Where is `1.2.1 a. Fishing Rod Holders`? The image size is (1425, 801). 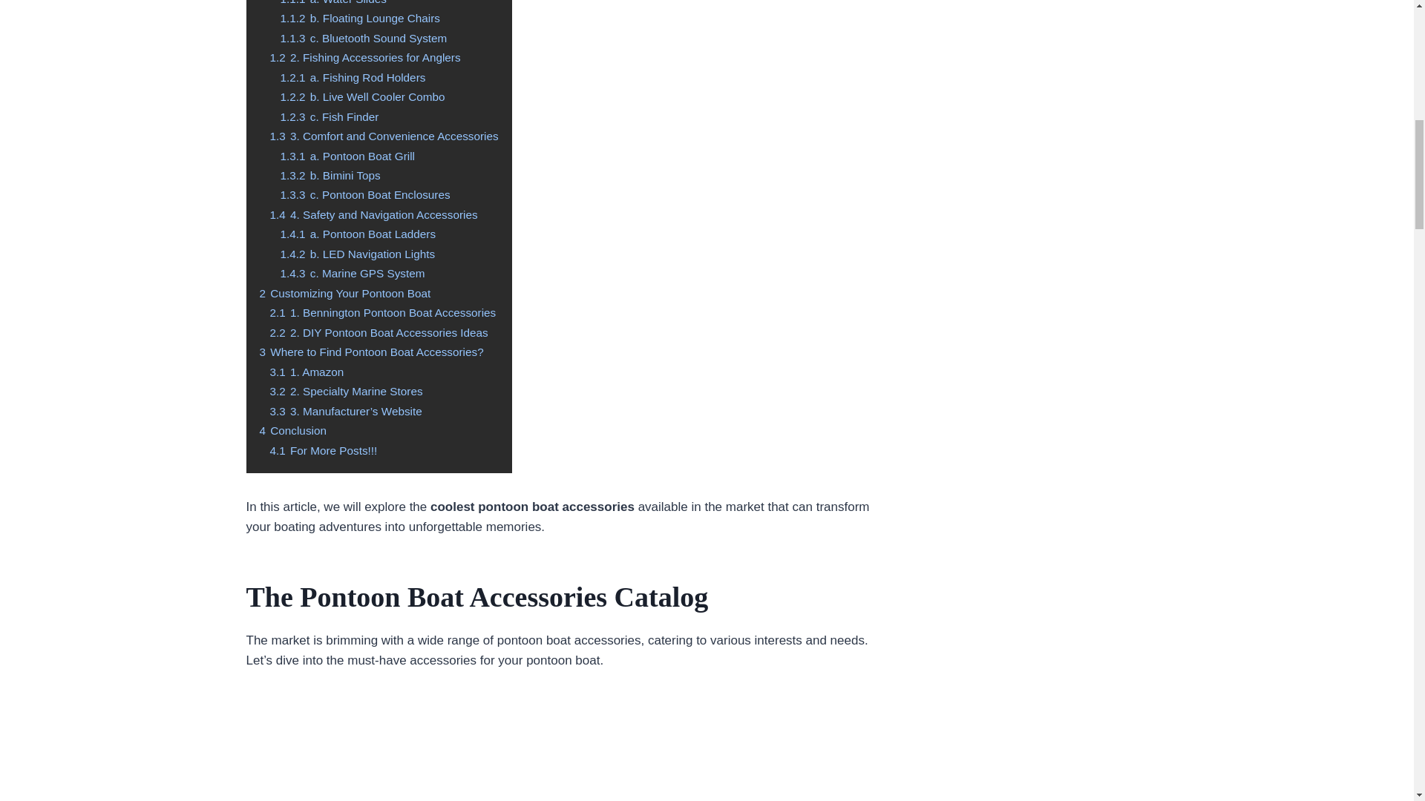 1.2.1 a. Fishing Rod Holders is located at coordinates (353, 77).